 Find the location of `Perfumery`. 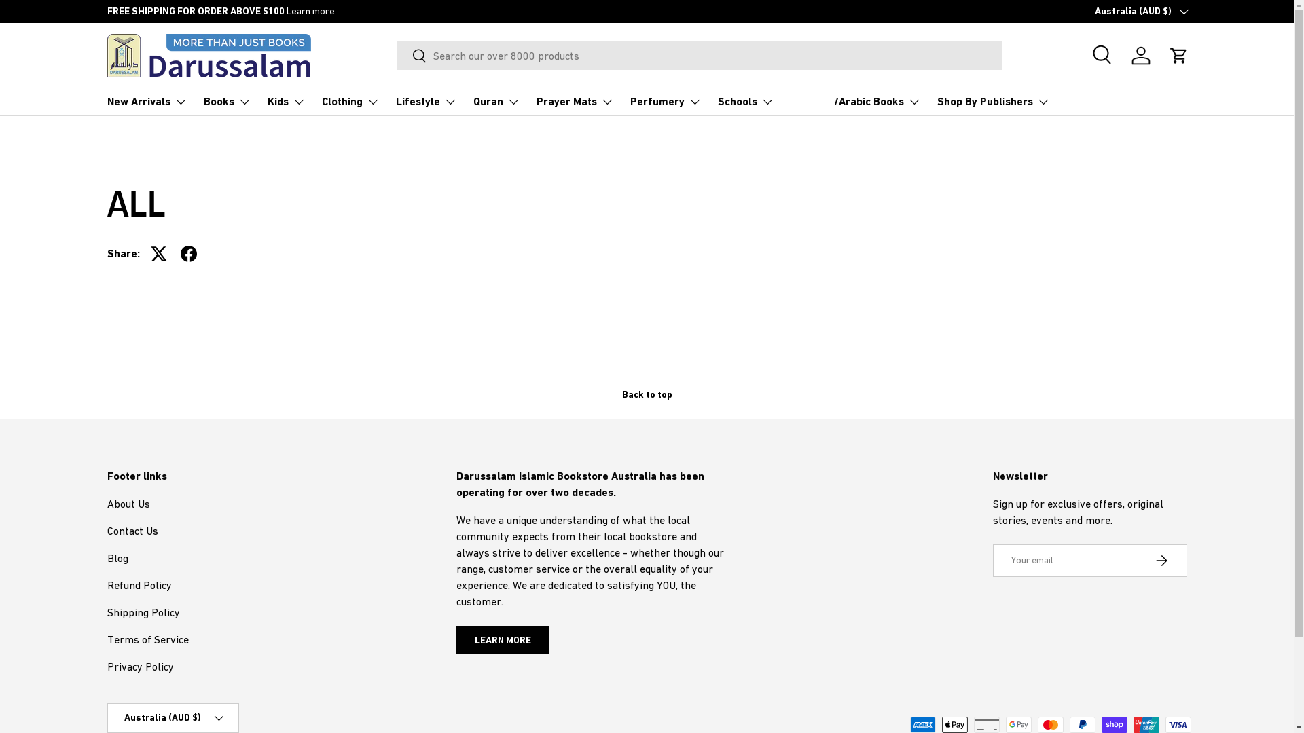

Perfumery is located at coordinates (666, 102).